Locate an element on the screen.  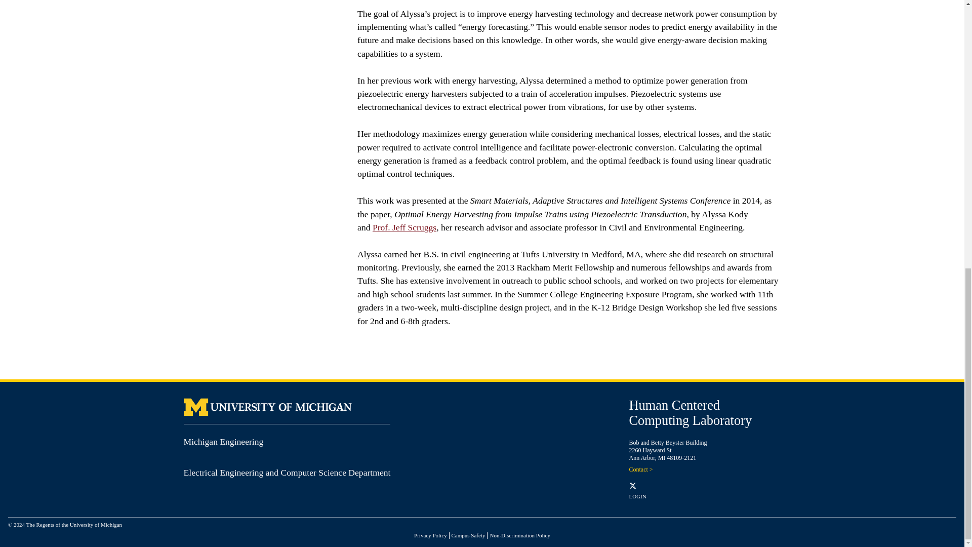
The Regents of the University of Michigan is located at coordinates (74, 525).